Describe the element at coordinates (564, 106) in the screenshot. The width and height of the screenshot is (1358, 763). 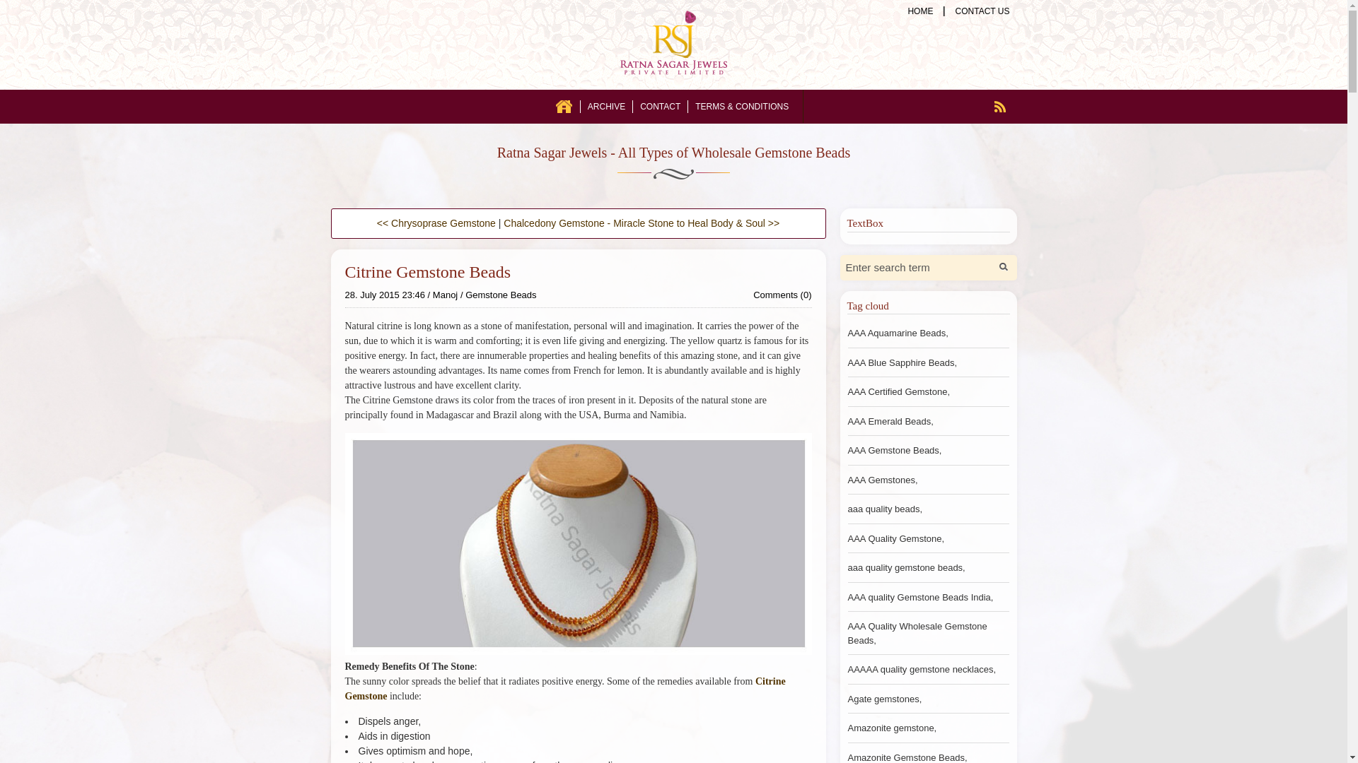
I see `HOME` at that location.